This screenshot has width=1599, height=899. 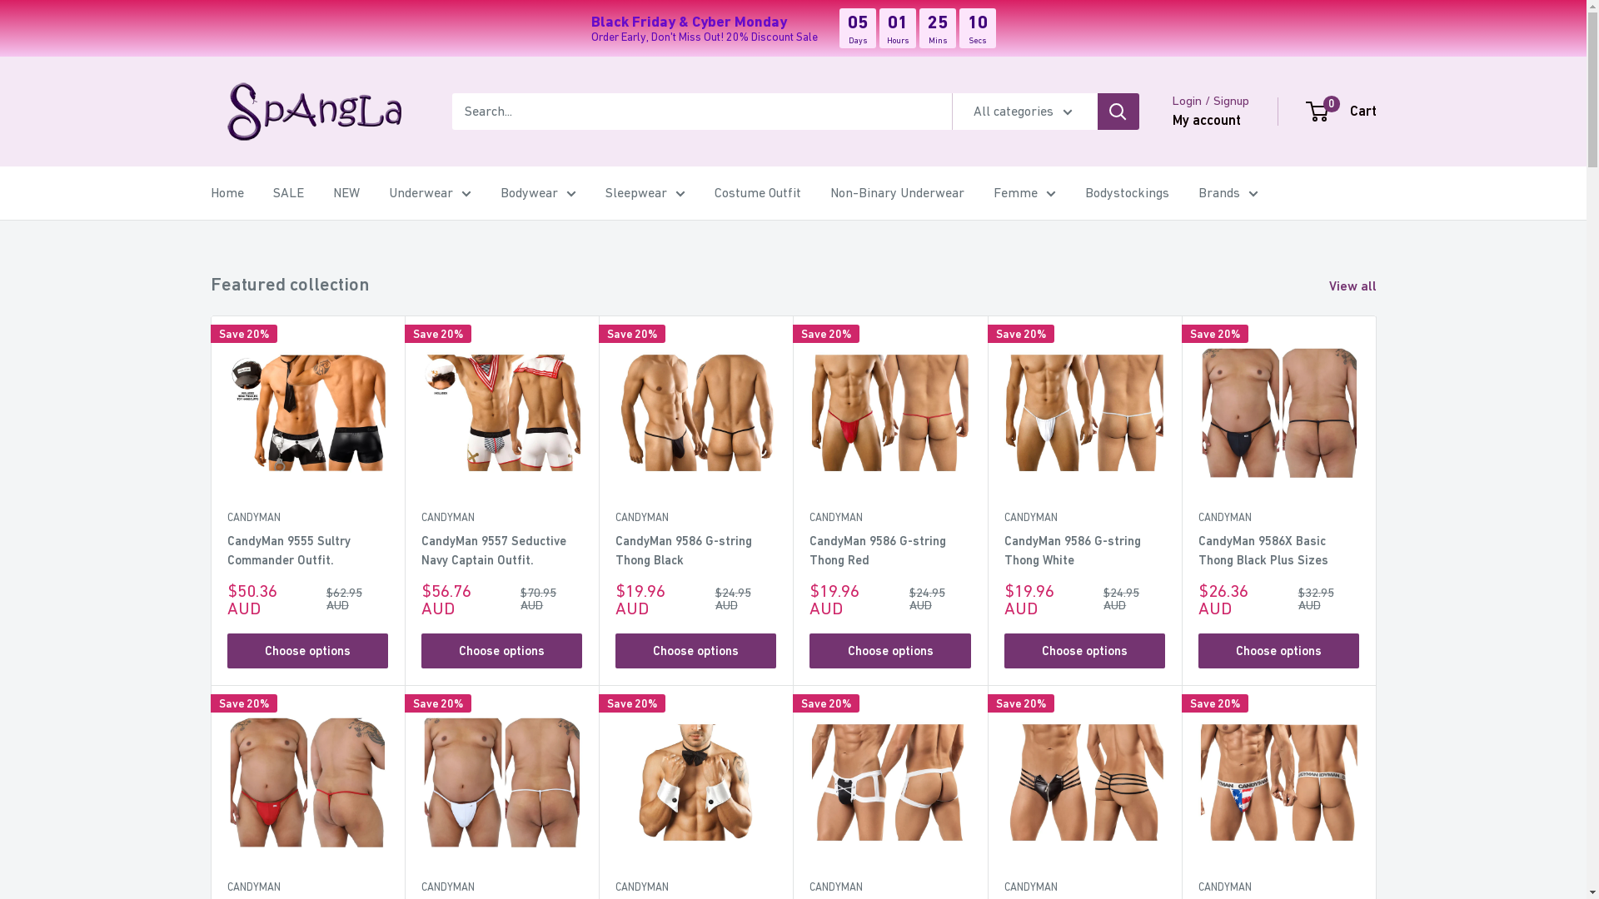 I want to click on Costume Outfit, so click(x=758, y=193).